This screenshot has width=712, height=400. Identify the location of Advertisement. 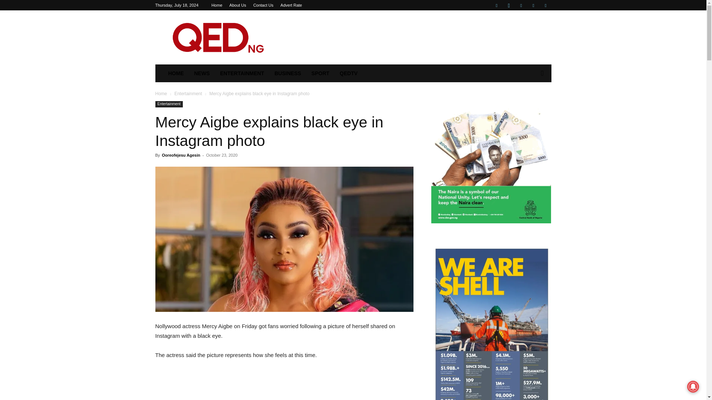
(416, 37).